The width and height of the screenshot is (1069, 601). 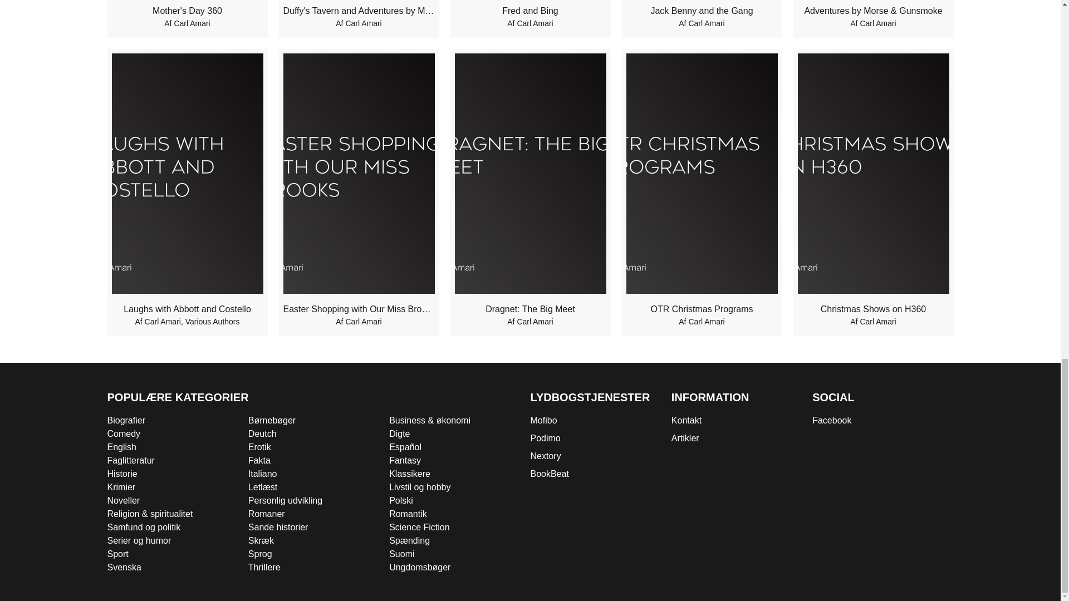 I want to click on Mother's Day 360, so click(x=187, y=11).